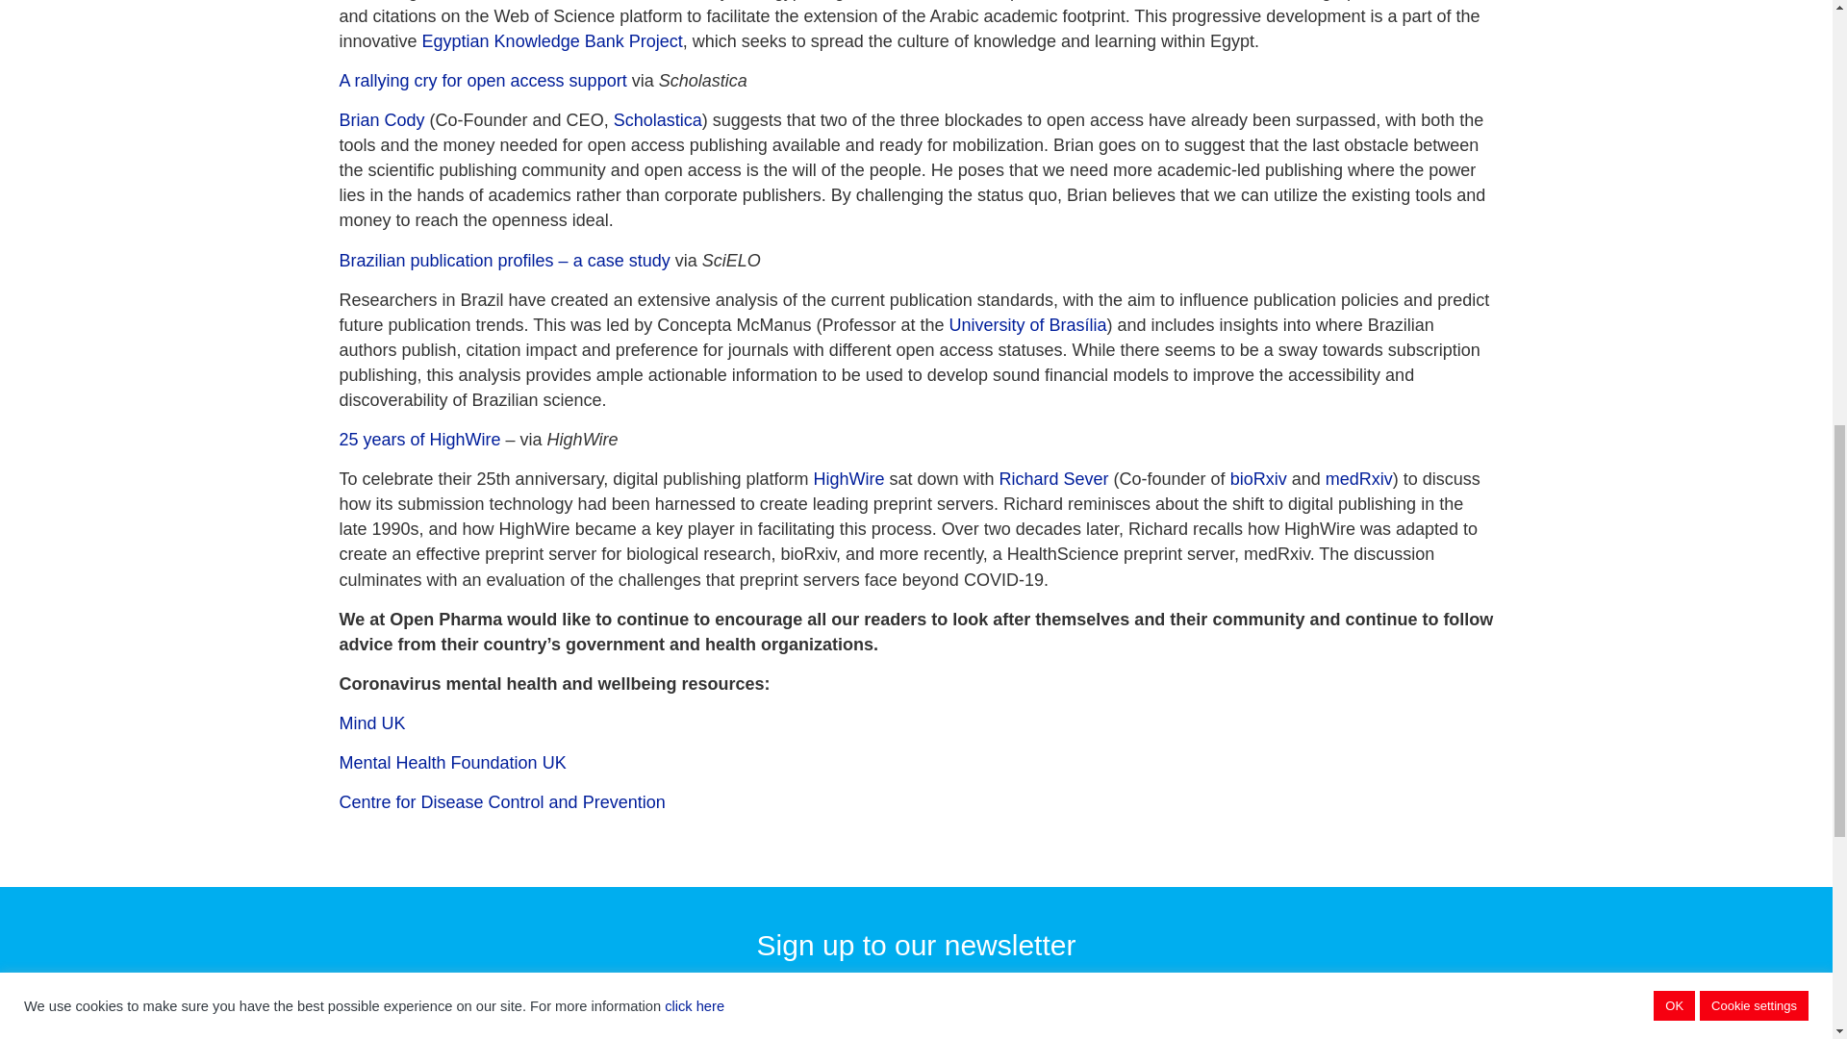 This screenshot has width=1847, height=1039. What do you see at coordinates (1358, 479) in the screenshot?
I see `medRxiv` at bounding box center [1358, 479].